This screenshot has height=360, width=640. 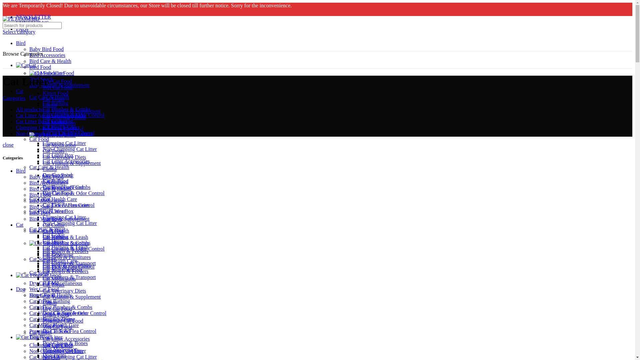 I want to click on Kitten Food, so click(x=55, y=181).